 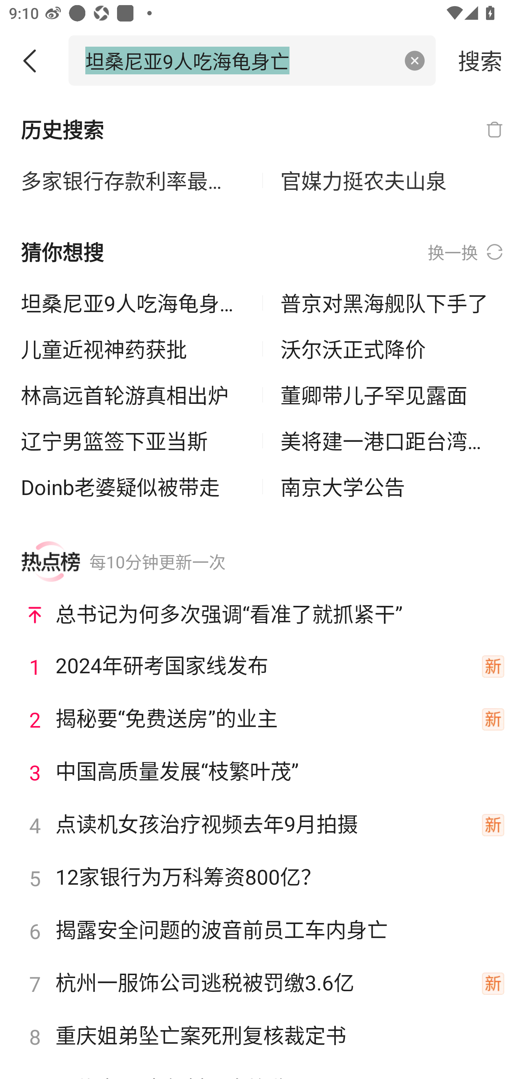 I want to click on 南京大学公告, so click(x=392, y=486).